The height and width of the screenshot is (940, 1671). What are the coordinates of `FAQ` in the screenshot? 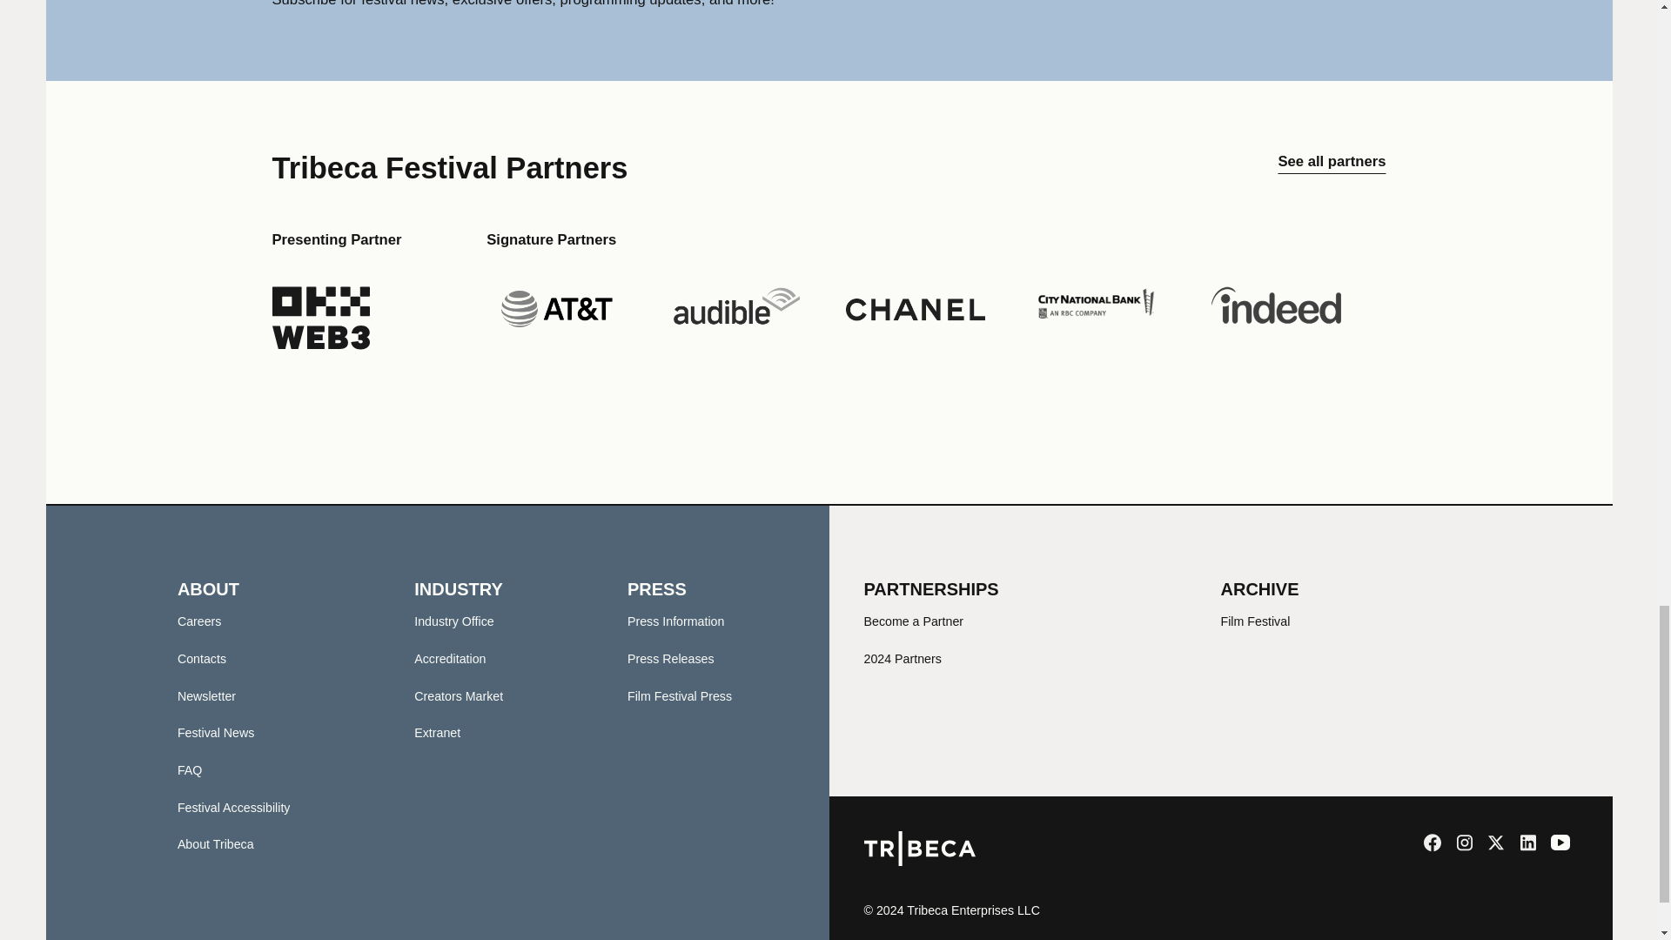 It's located at (190, 769).